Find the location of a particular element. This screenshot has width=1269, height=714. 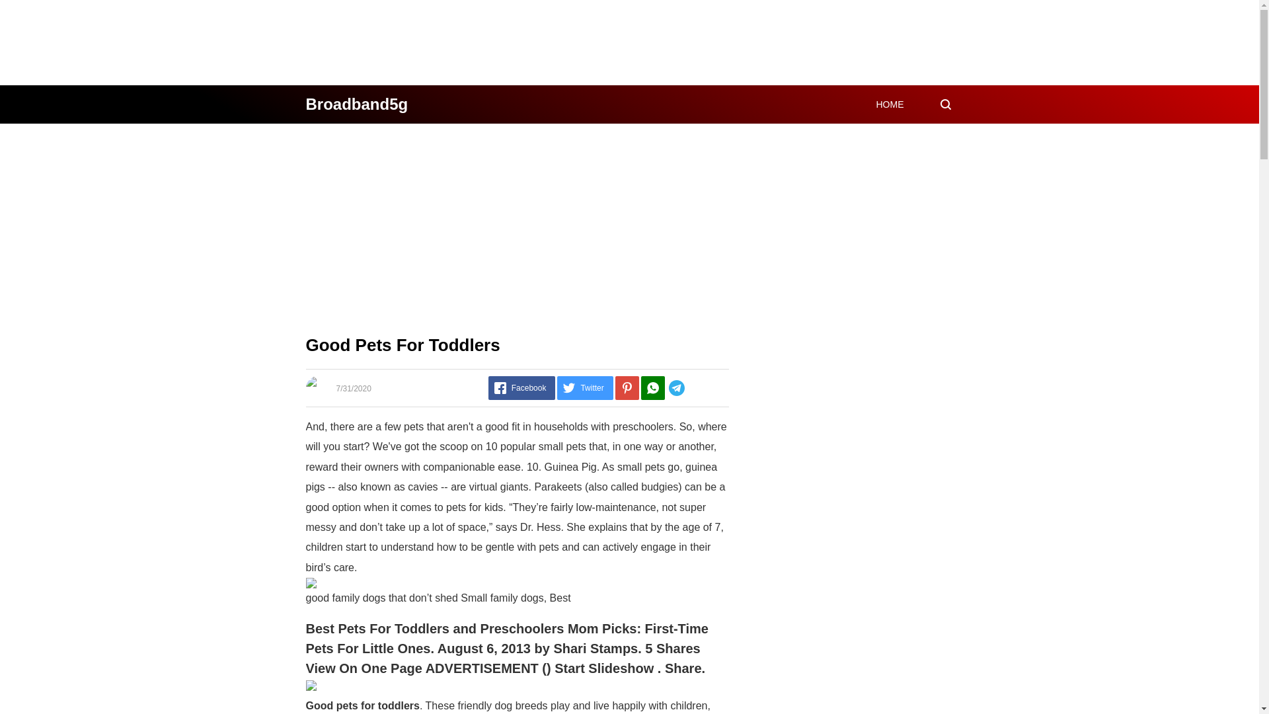

Facebook is located at coordinates (522, 387).